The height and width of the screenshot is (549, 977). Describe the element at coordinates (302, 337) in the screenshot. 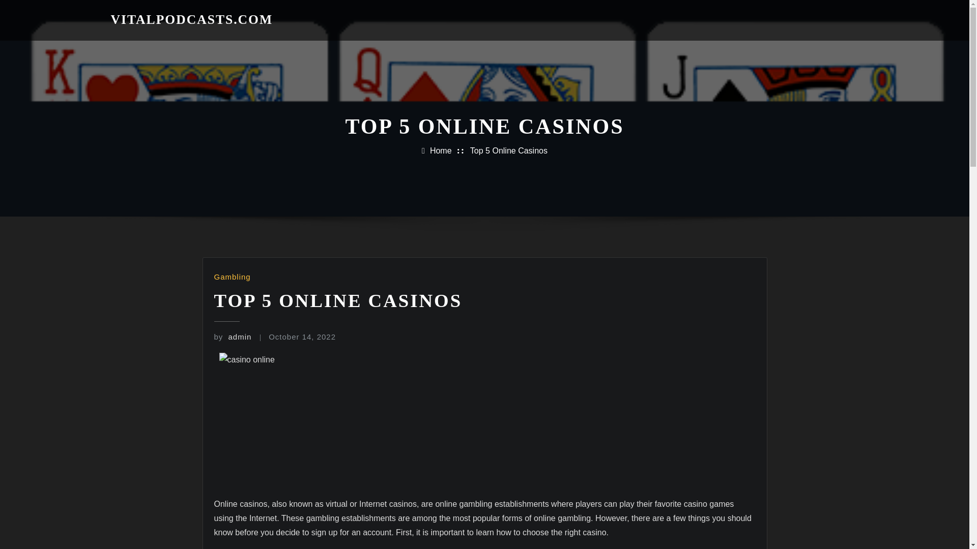

I see `October 14, 2022` at that location.